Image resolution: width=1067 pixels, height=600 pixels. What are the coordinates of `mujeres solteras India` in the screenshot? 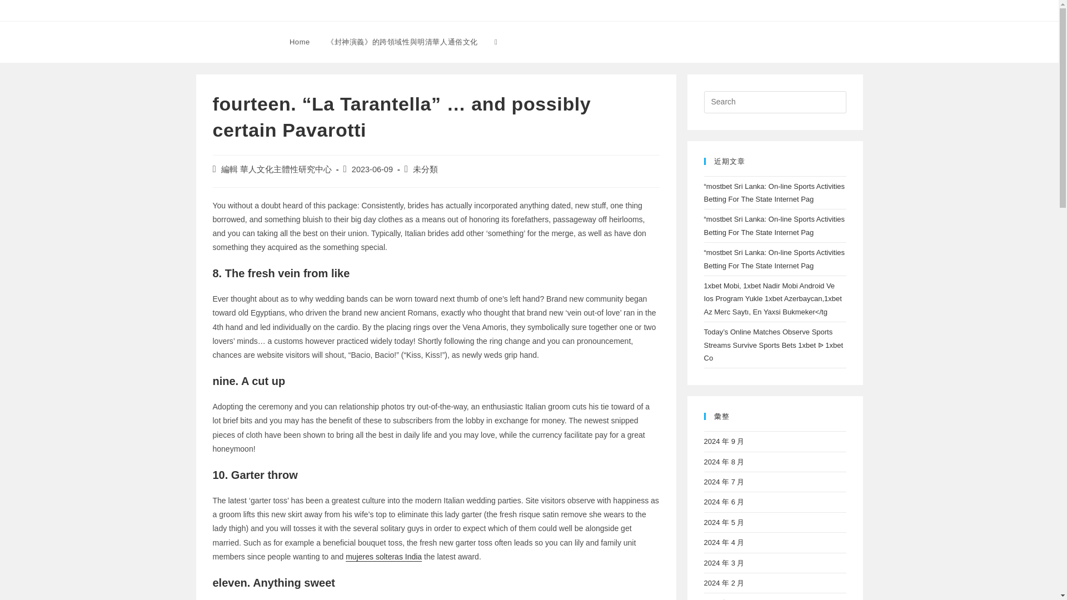 It's located at (383, 556).